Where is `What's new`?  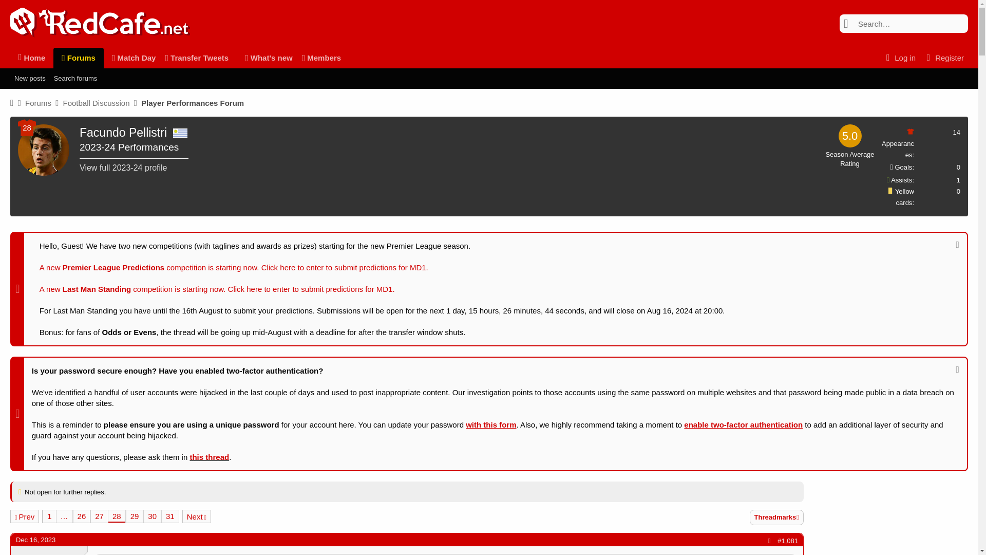
What's new is located at coordinates (265, 58).